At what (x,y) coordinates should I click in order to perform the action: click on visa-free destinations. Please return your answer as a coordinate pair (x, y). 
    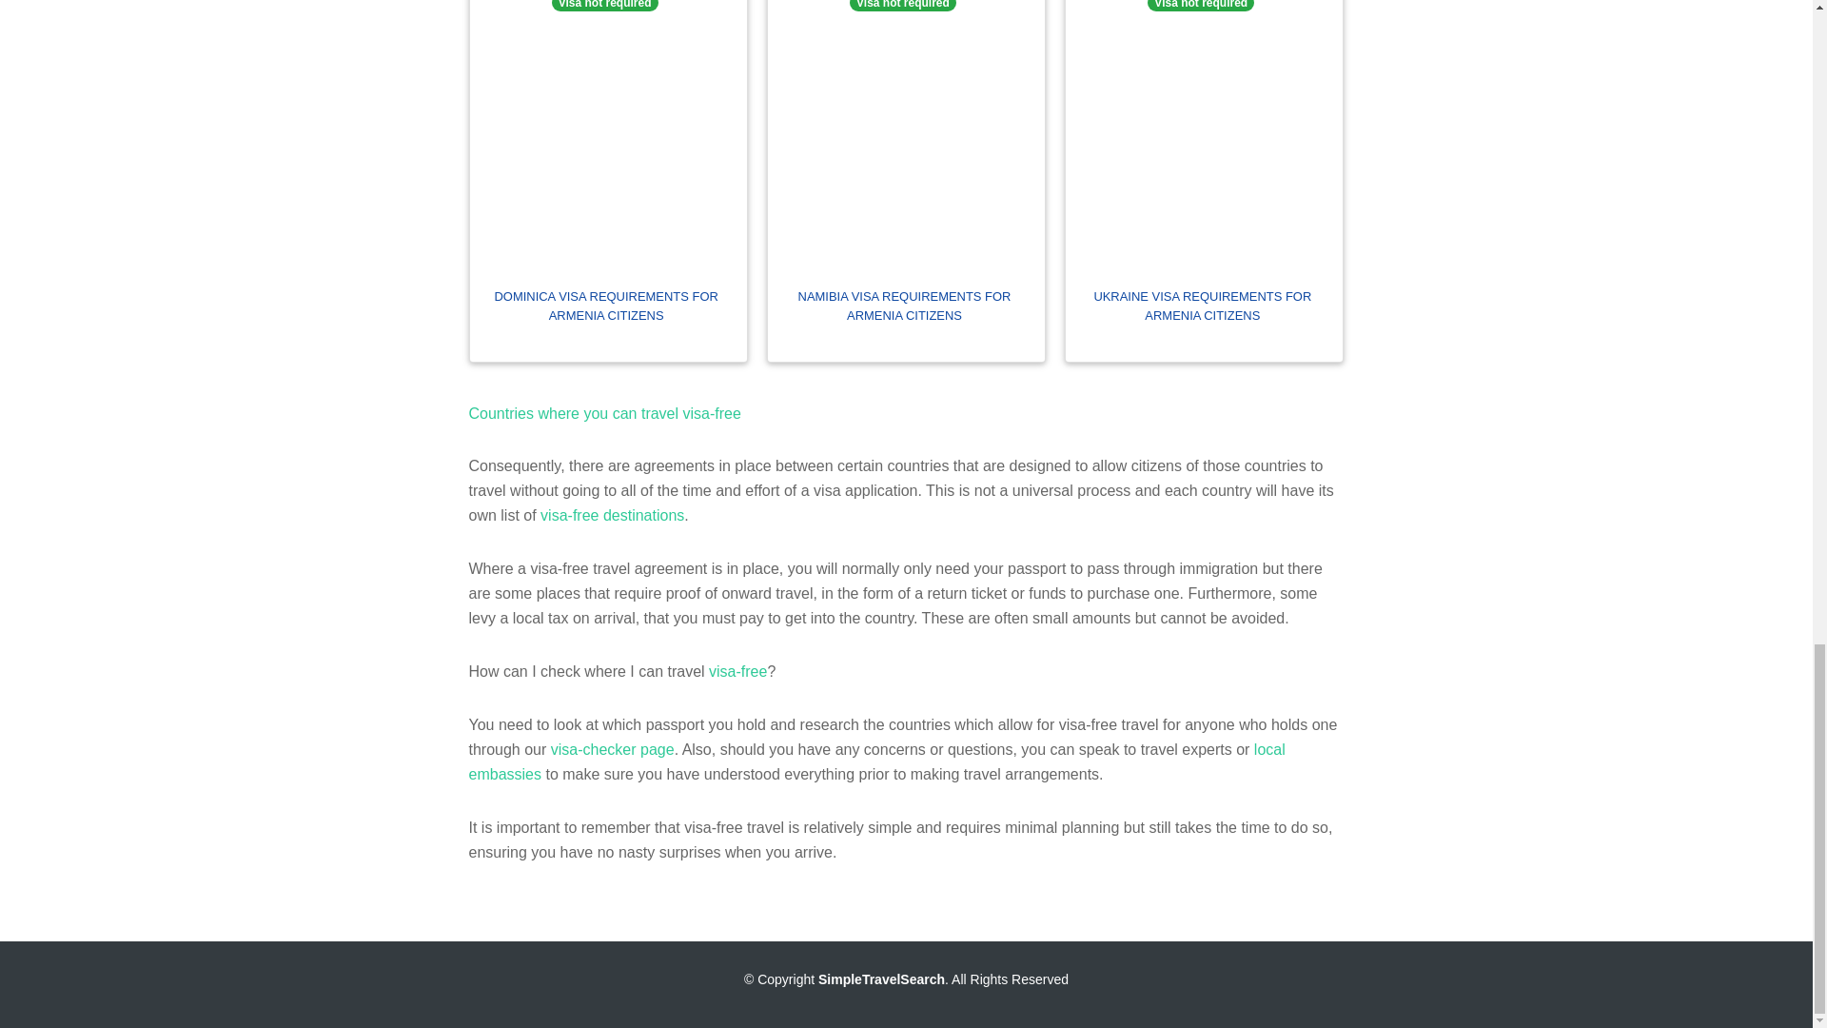
    Looking at the image, I should click on (612, 515).